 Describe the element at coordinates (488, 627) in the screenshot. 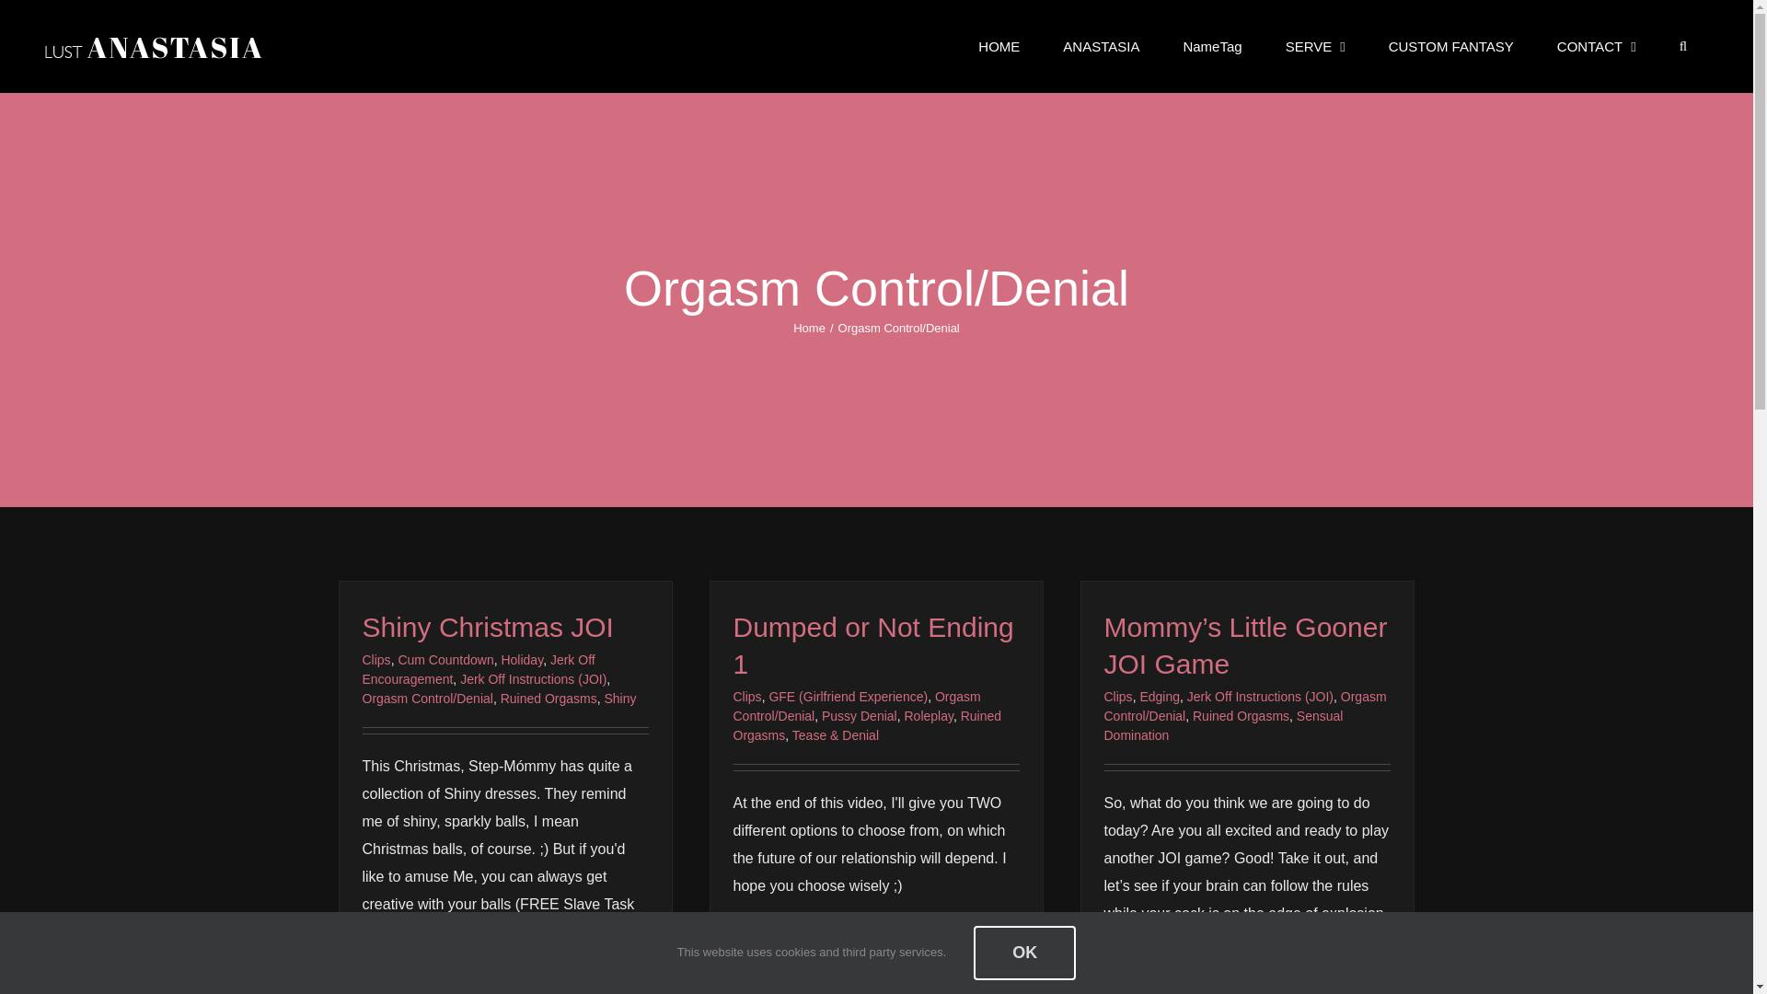

I see `Shiny Christmas JOI` at that location.